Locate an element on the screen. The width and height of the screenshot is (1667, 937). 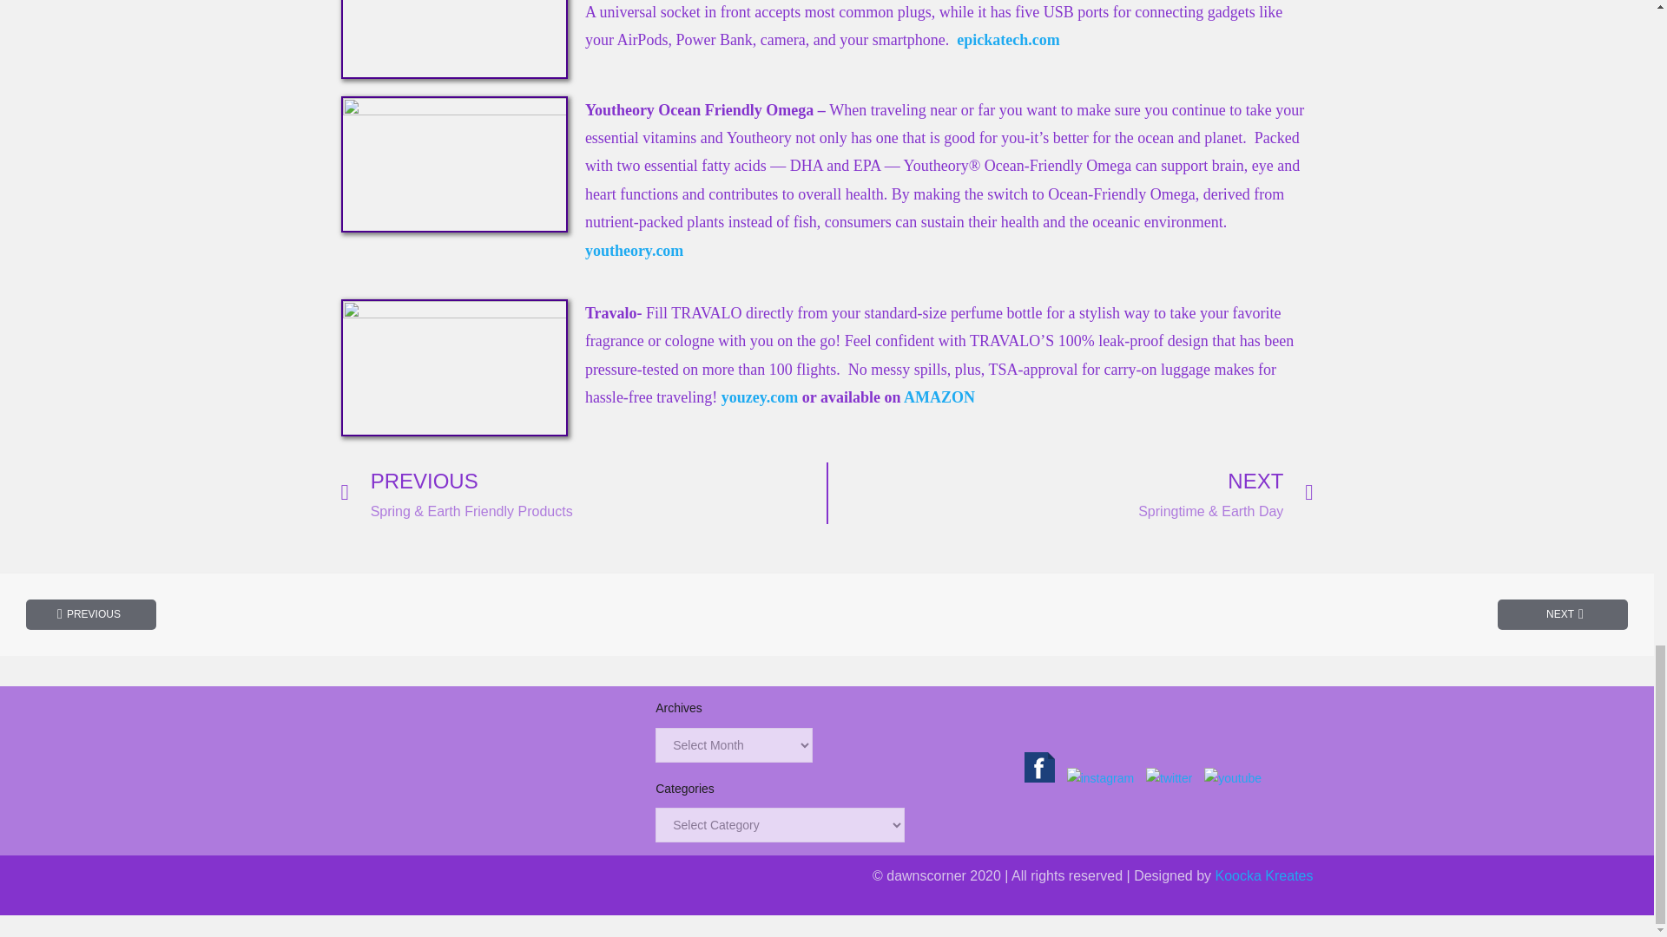
epickatech.com is located at coordinates (1007, 40).